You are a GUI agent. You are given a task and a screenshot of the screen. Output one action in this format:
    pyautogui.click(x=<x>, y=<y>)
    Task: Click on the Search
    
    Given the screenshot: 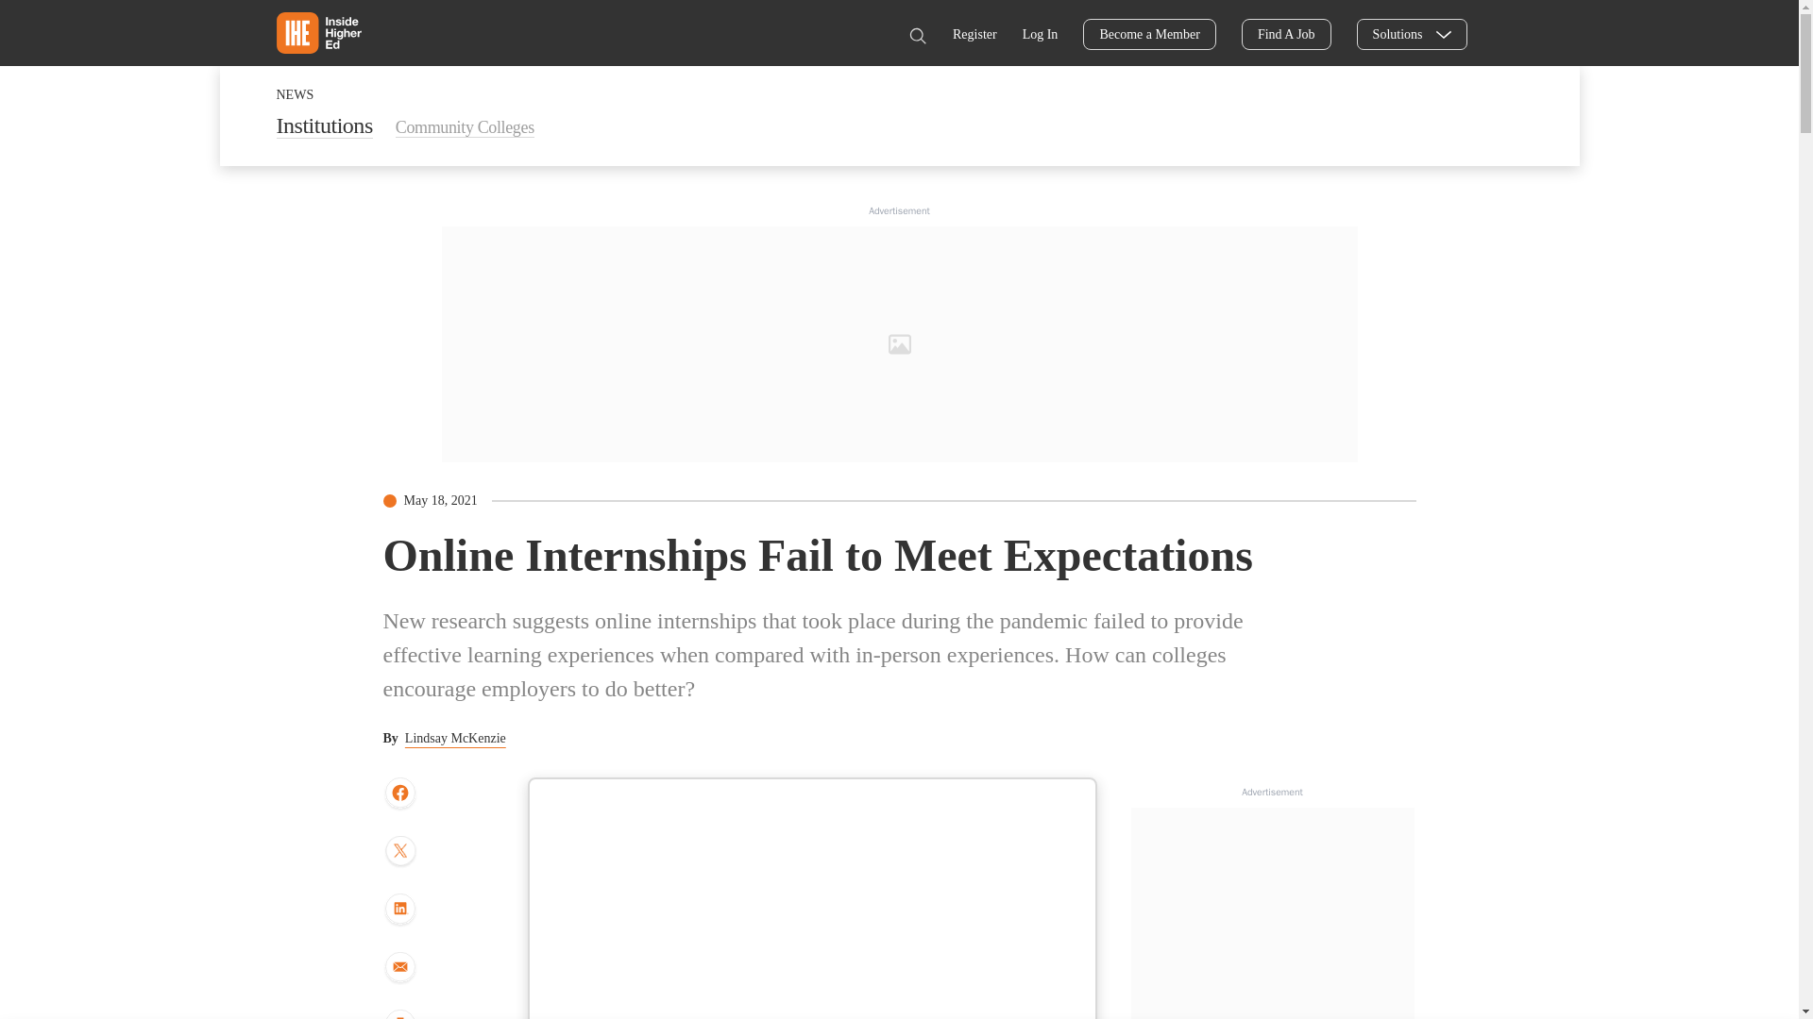 What is the action you would take?
    pyautogui.click(x=917, y=36)
    